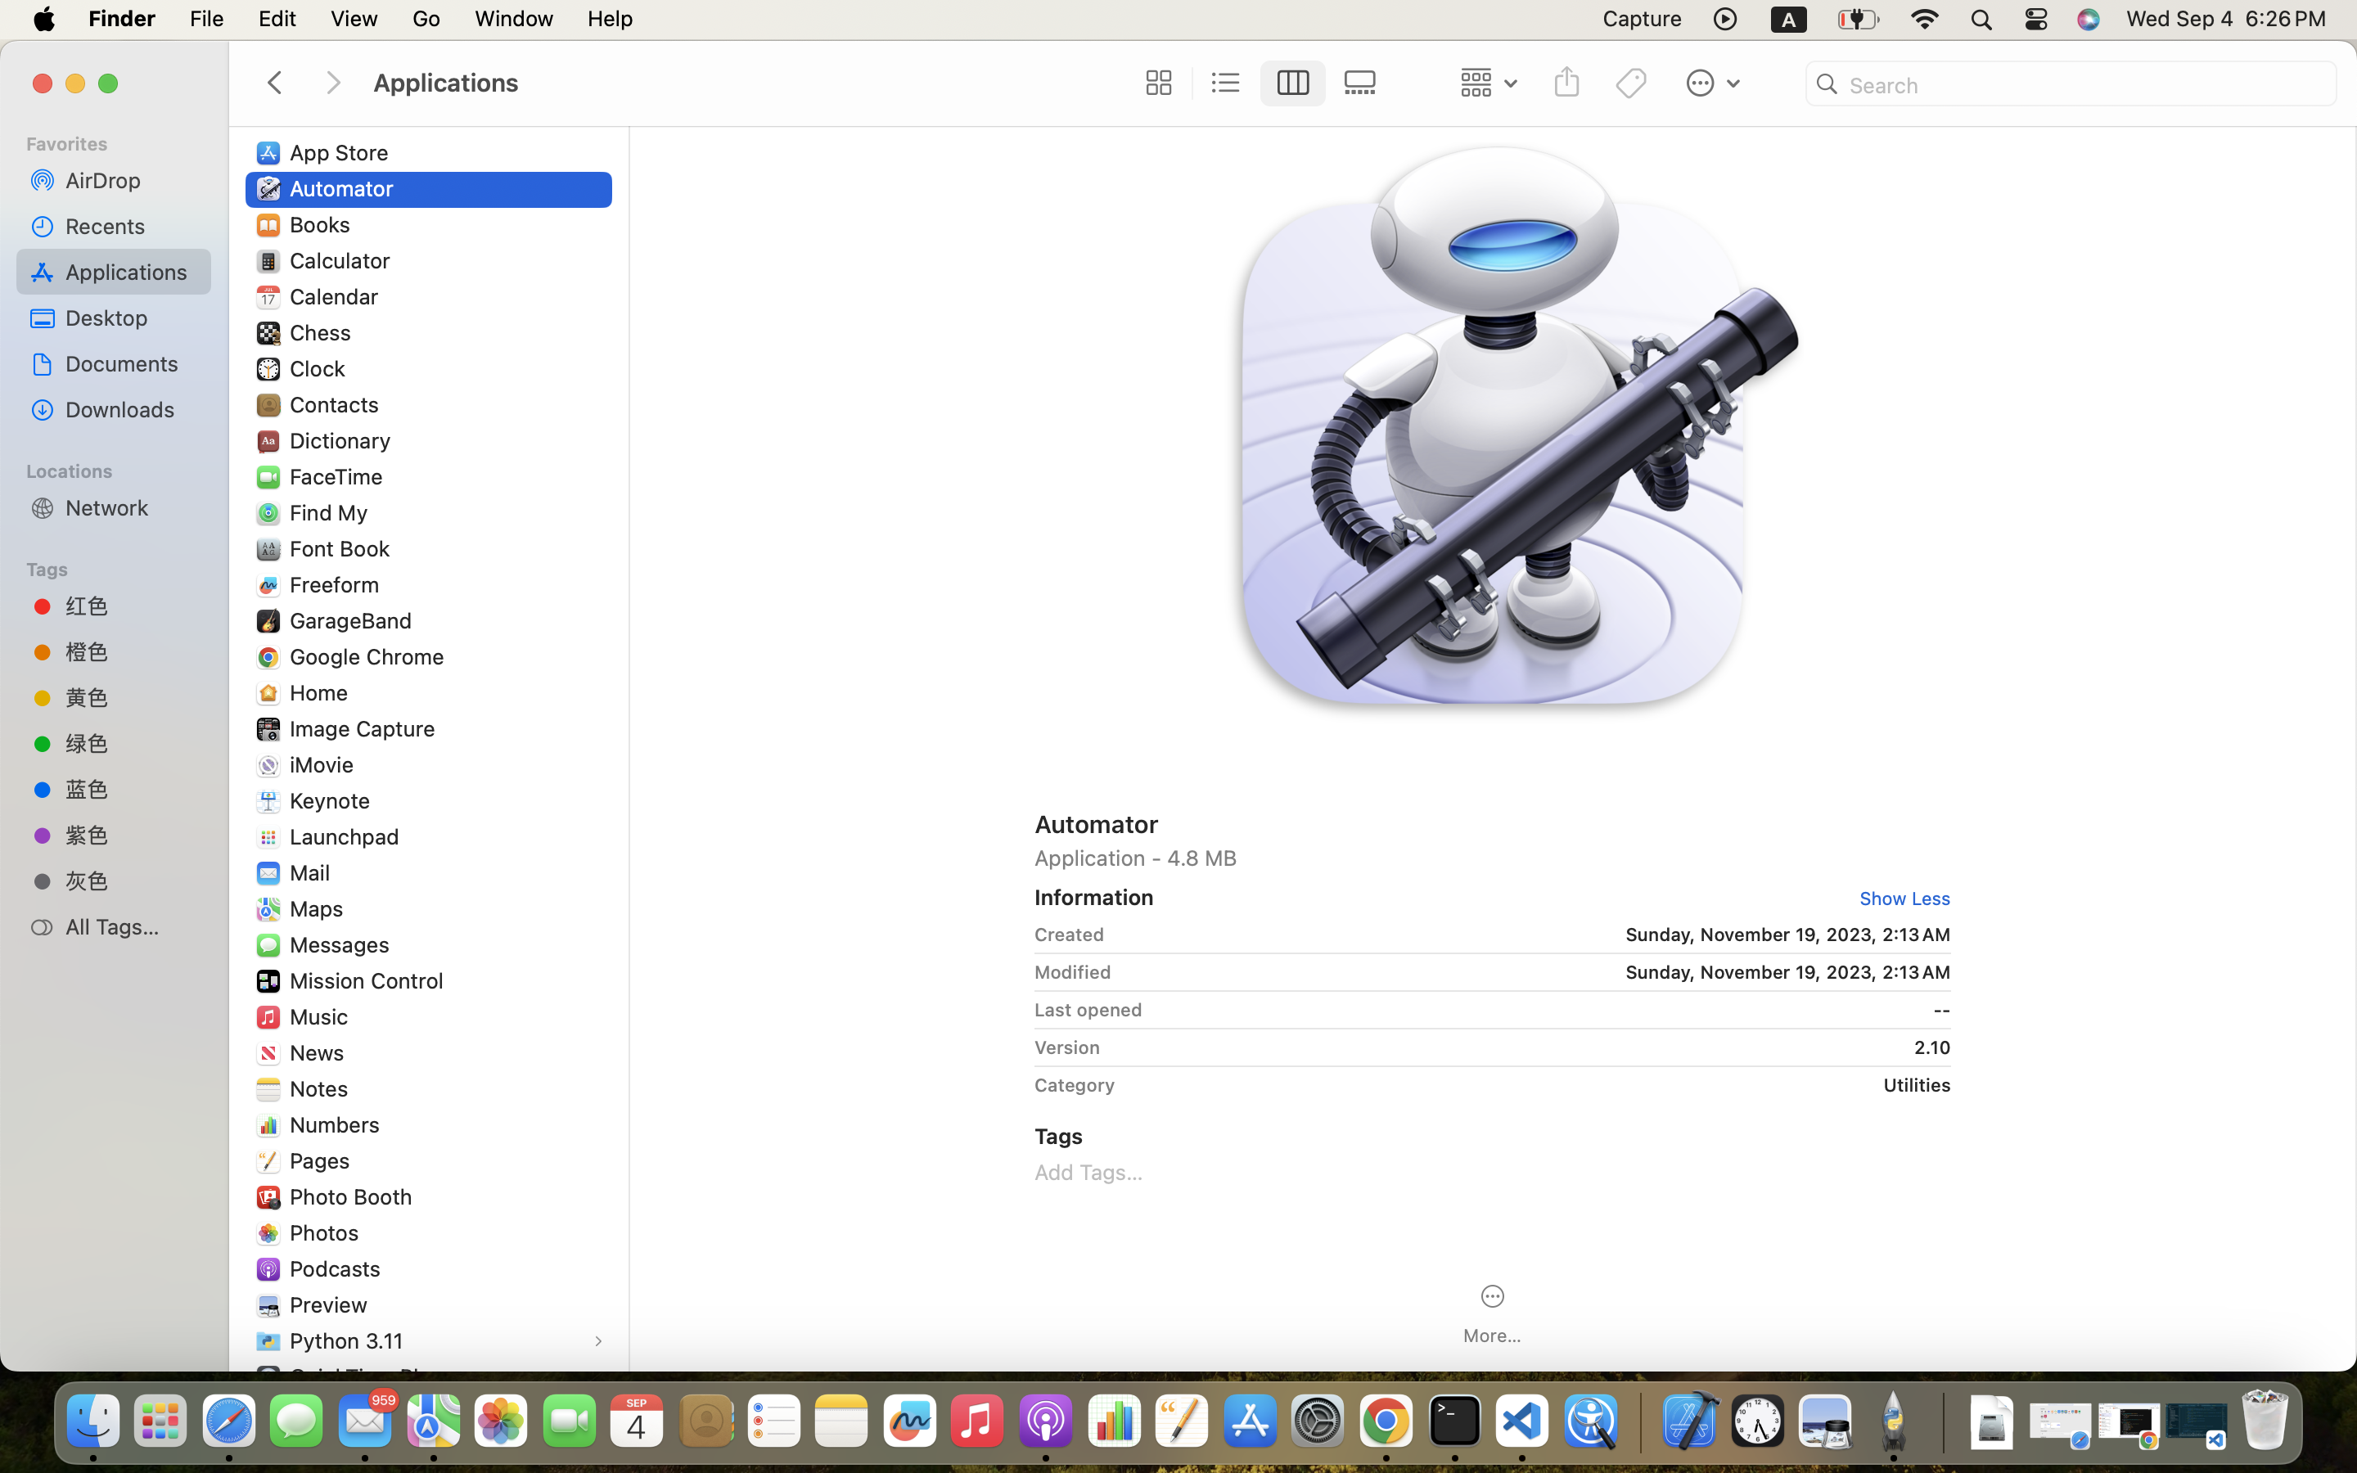  I want to click on Clock, so click(321, 368).